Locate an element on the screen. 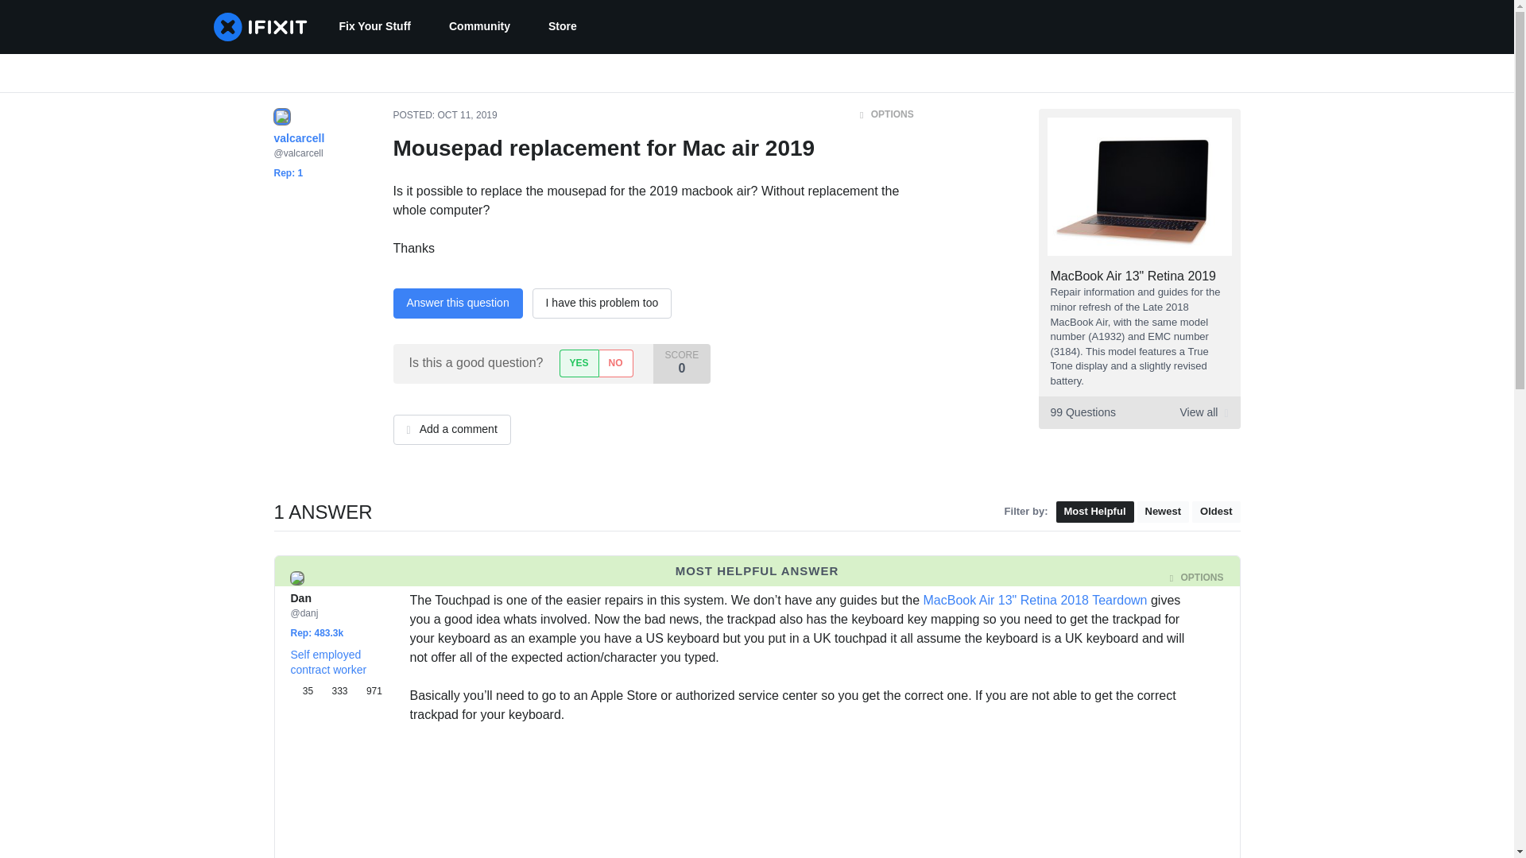 The image size is (1526, 858). 333 Silver badges is located at coordinates (336, 691).